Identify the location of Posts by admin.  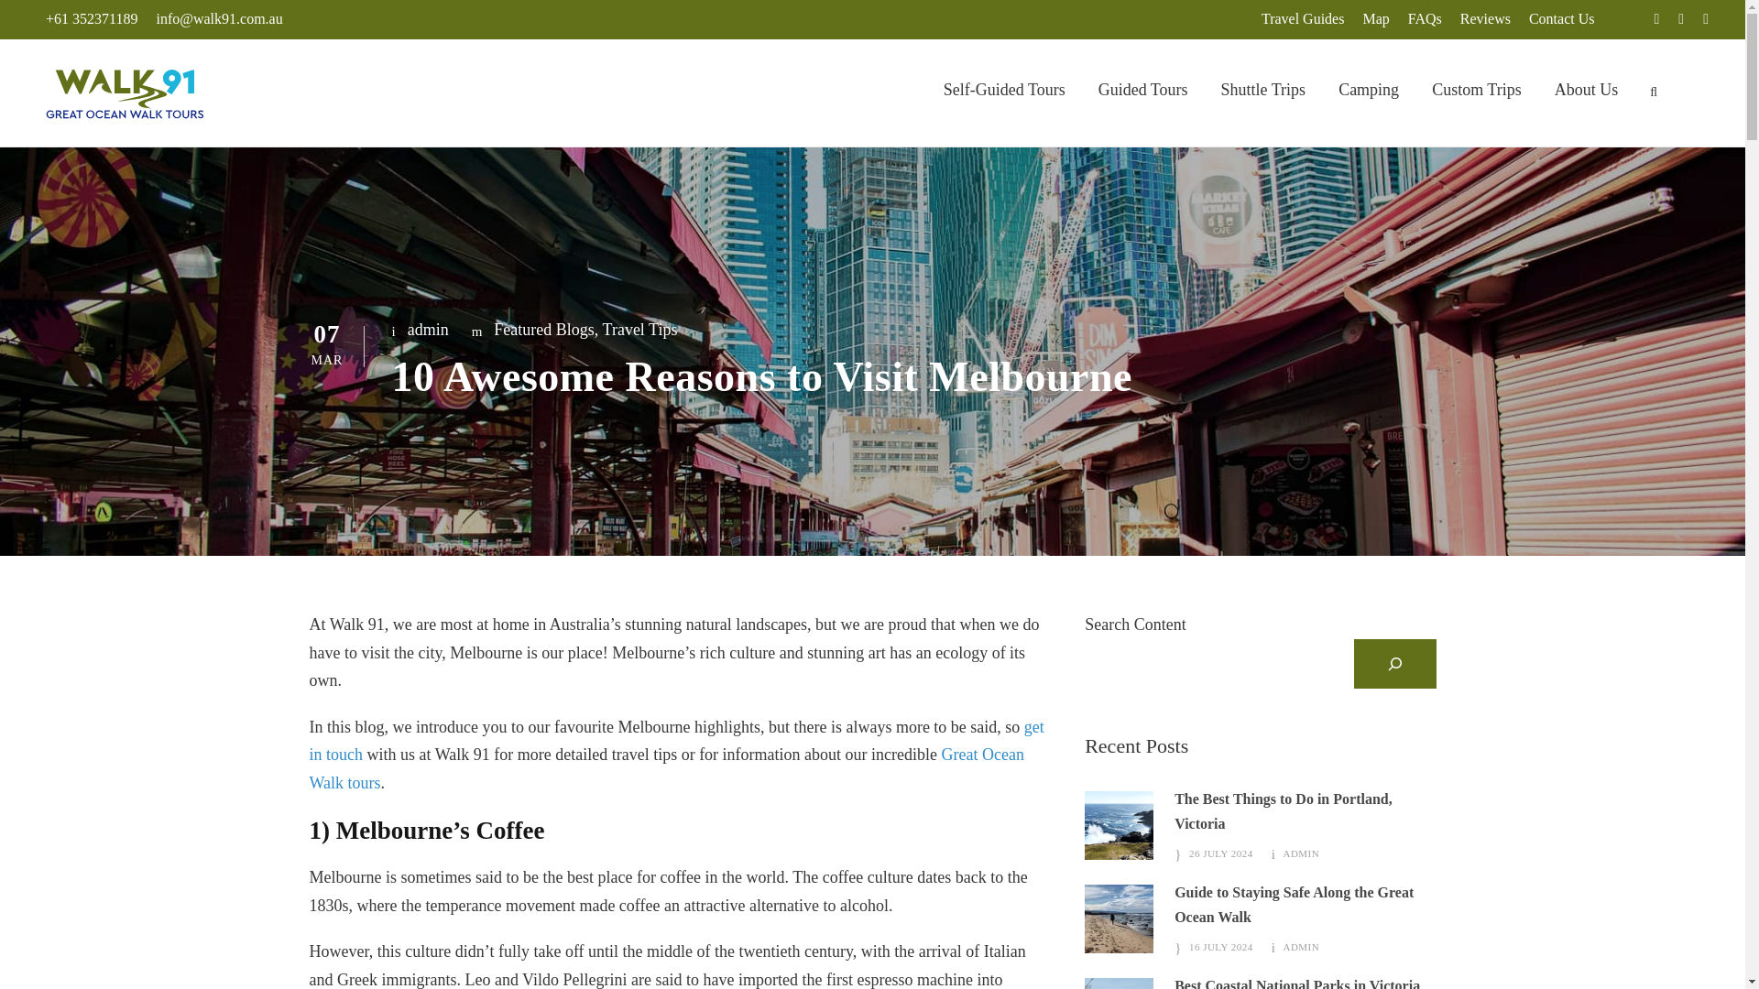
(1301, 853).